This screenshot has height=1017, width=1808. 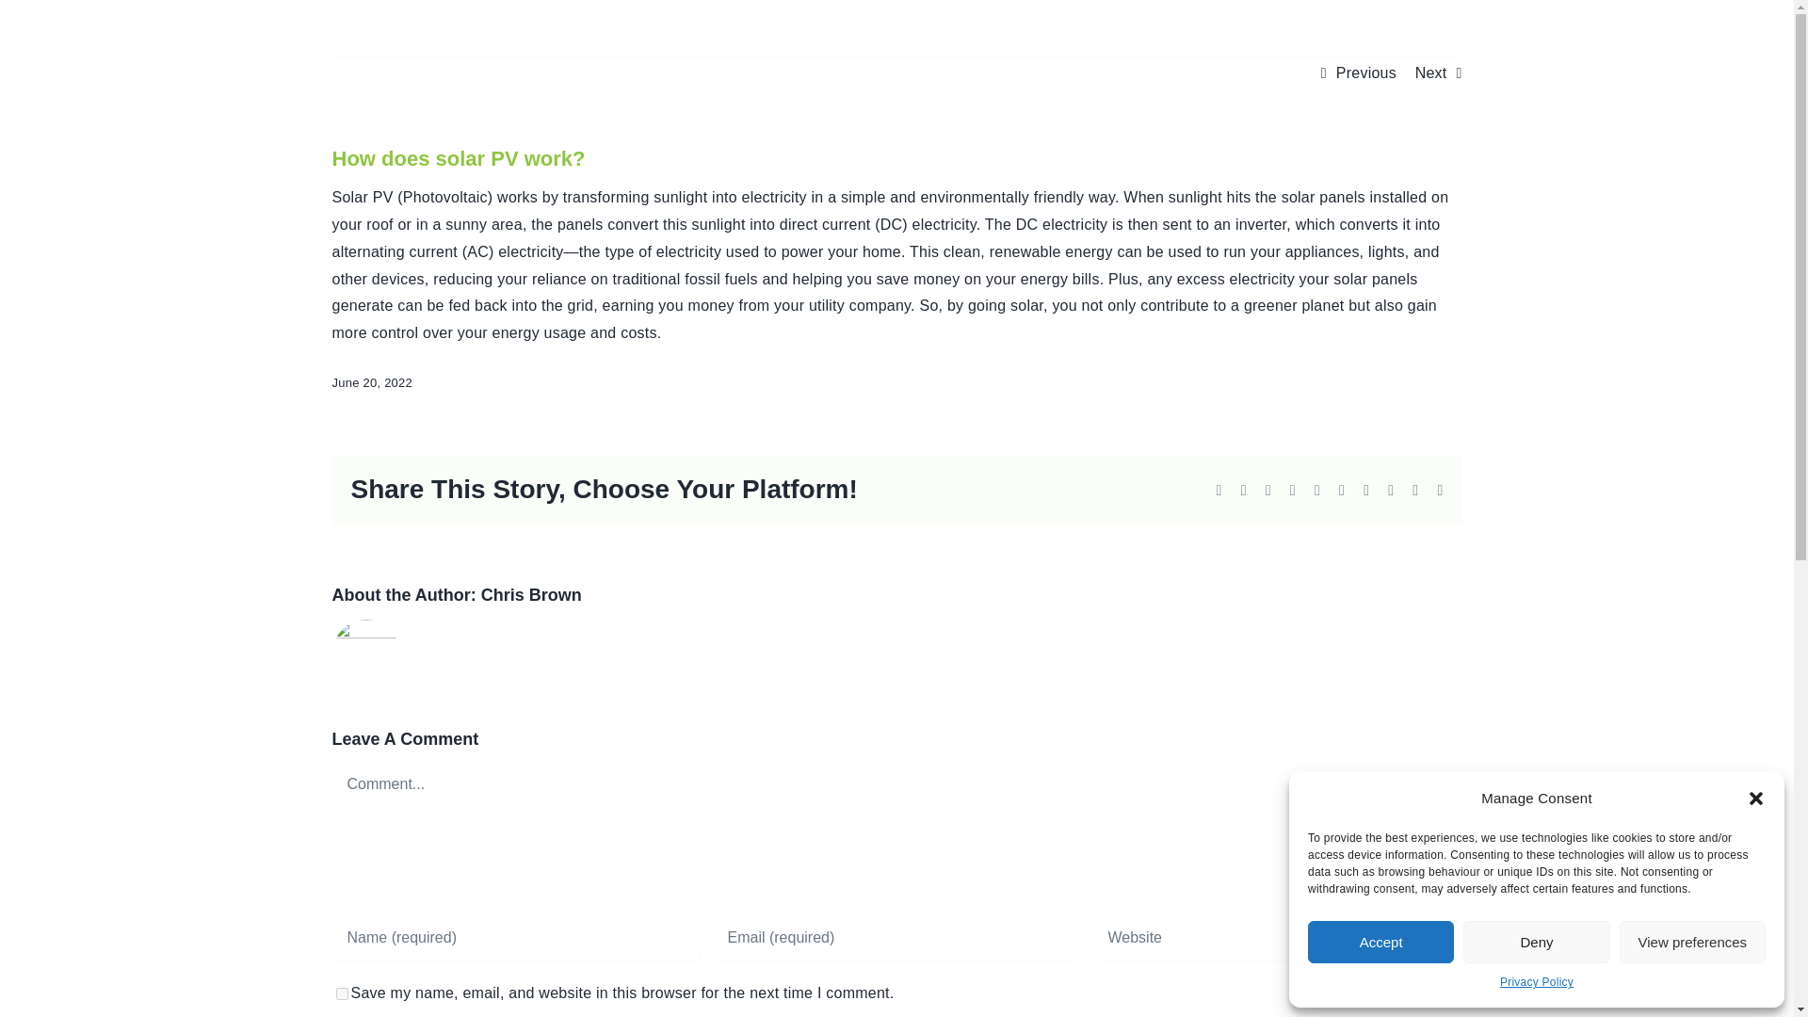 I want to click on View preferences, so click(x=1693, y=942).